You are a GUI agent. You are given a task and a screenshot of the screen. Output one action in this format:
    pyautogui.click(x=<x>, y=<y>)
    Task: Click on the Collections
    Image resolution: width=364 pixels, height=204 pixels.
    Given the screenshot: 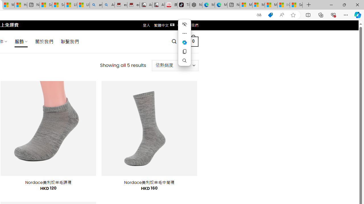 What is the action you would take?
    pyautogui.click(x=321, y=15)
    